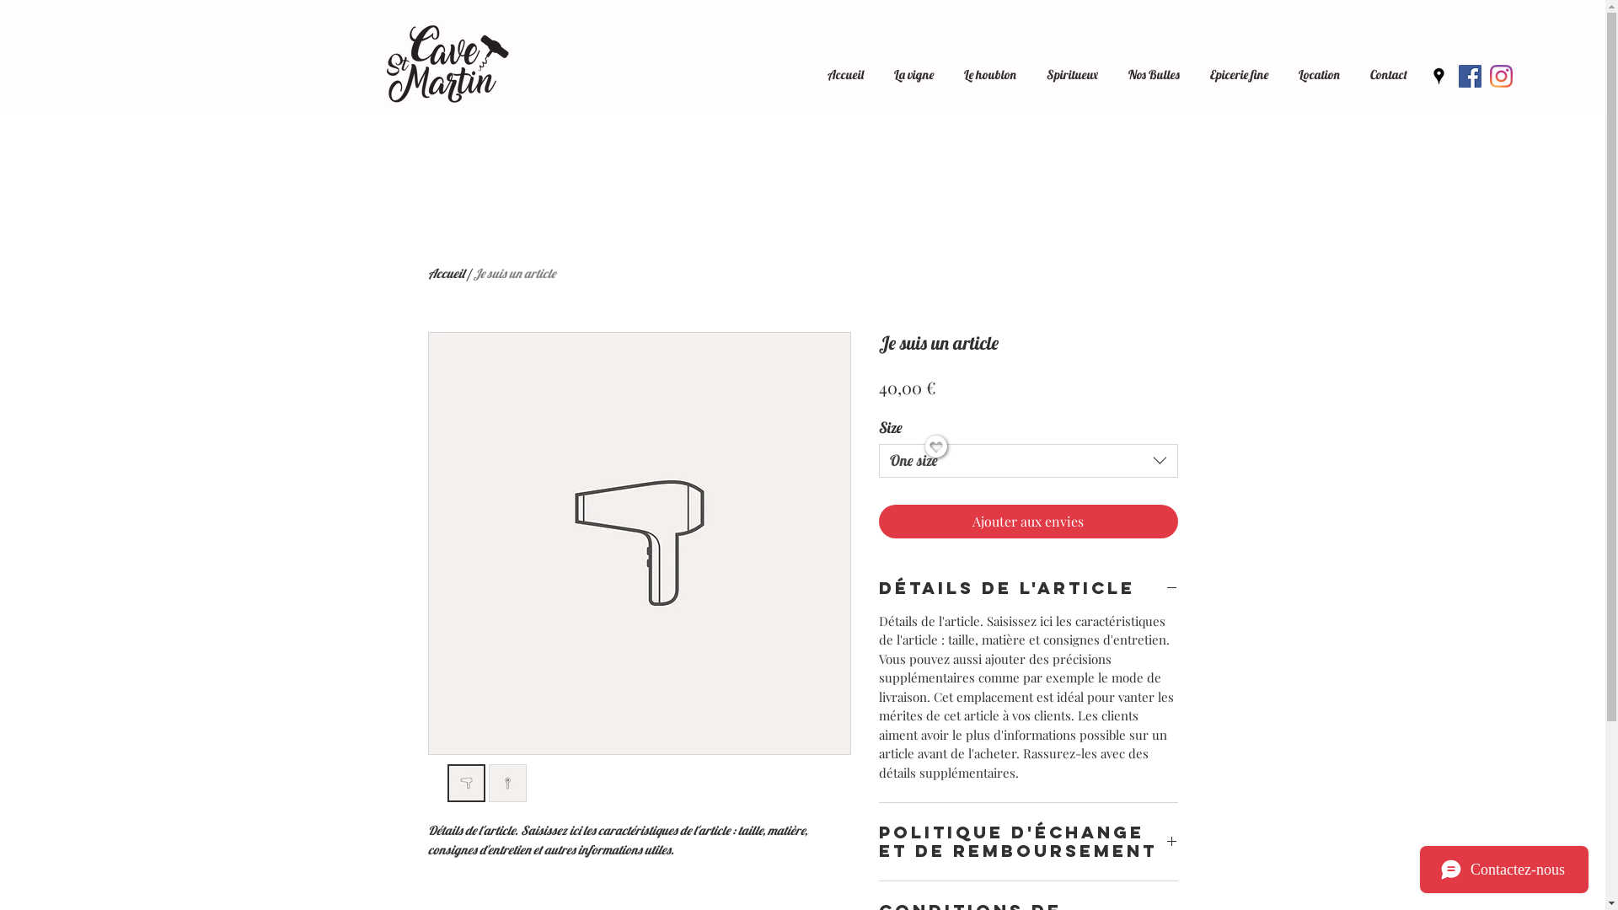  I want to click on Accueil, so click(846, 67).